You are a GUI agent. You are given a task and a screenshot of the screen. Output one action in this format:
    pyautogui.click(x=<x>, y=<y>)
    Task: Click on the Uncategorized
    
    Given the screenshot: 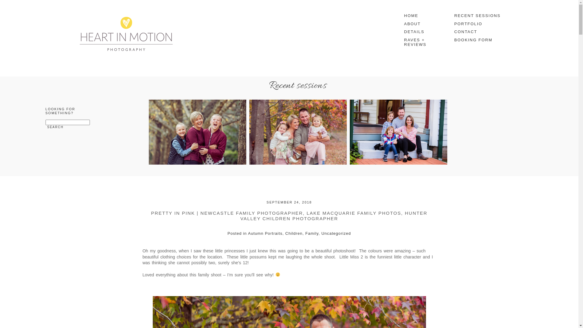 What is the action you would take?
    pyautogui.click(x=336, y=233)
    